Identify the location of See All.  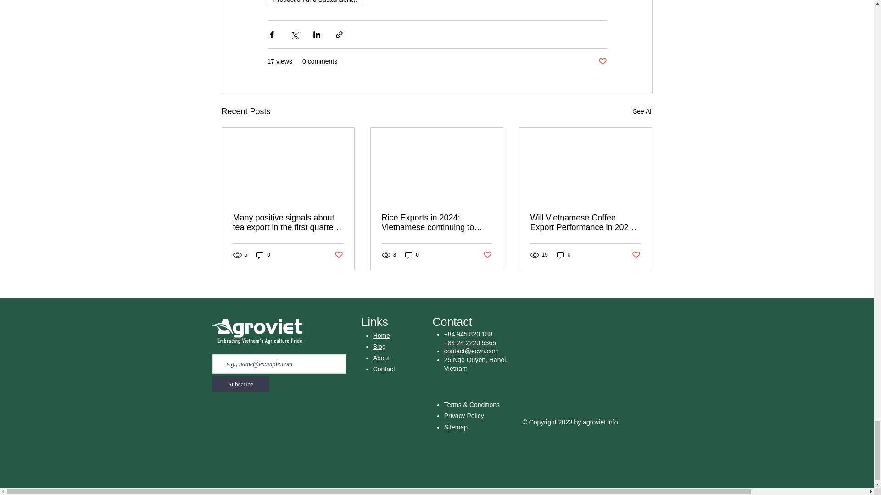
(642, 111).